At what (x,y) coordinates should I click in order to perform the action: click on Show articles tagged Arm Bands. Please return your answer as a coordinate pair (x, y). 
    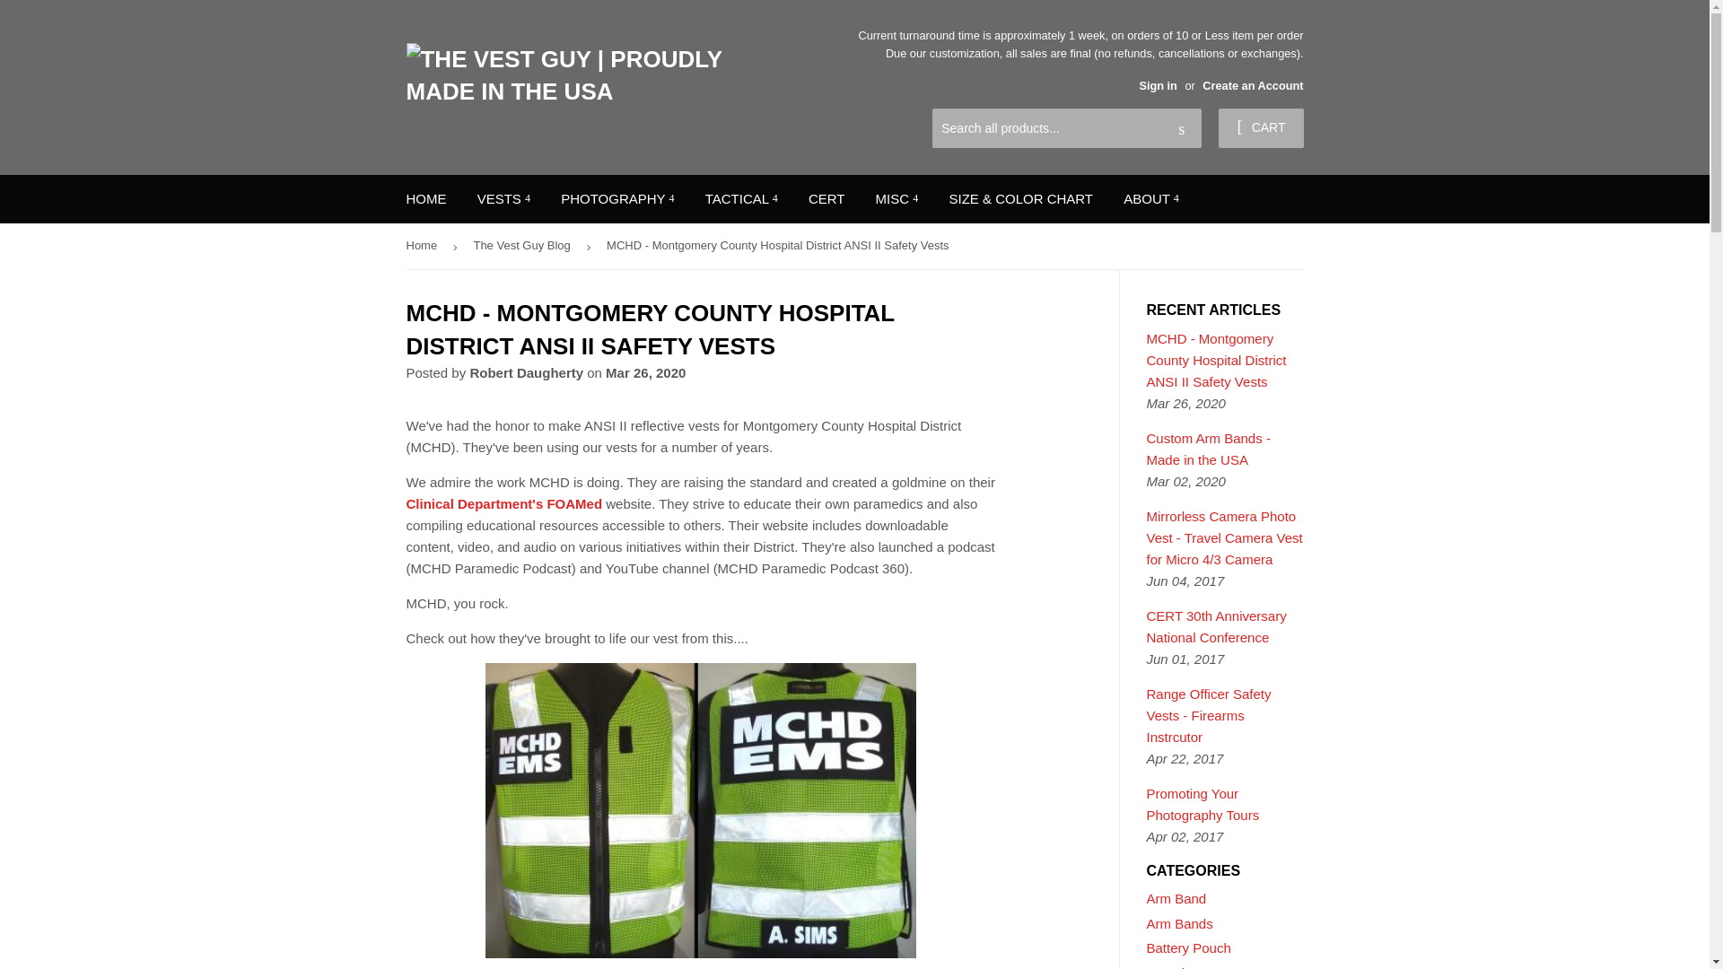
    Looking at the image, I should click on (1179, 922).